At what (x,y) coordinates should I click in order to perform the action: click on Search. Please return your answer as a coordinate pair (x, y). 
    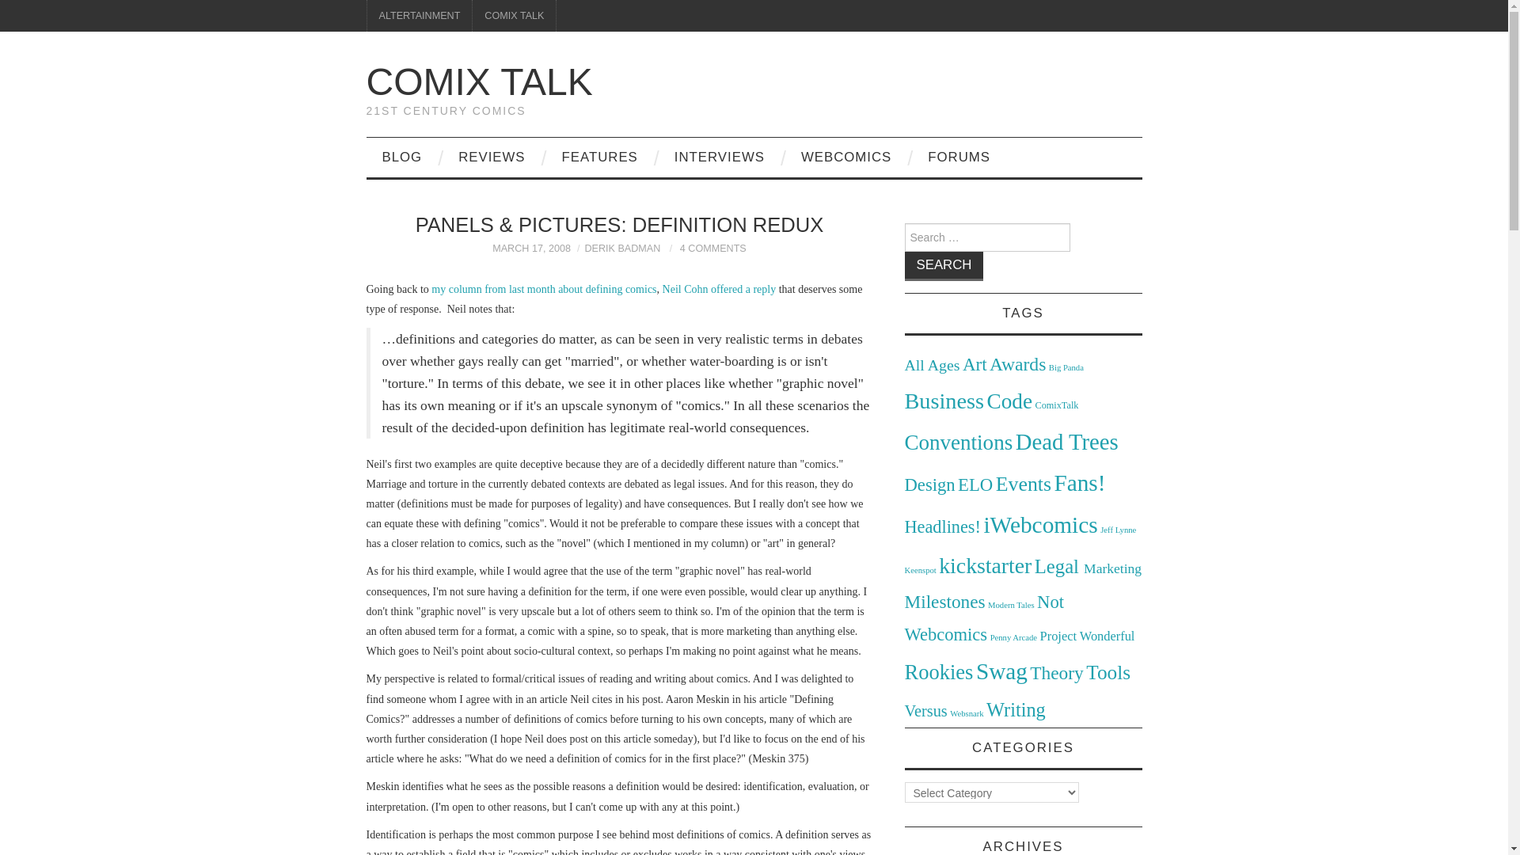
    Looking at the image, I should click on (944, 266).